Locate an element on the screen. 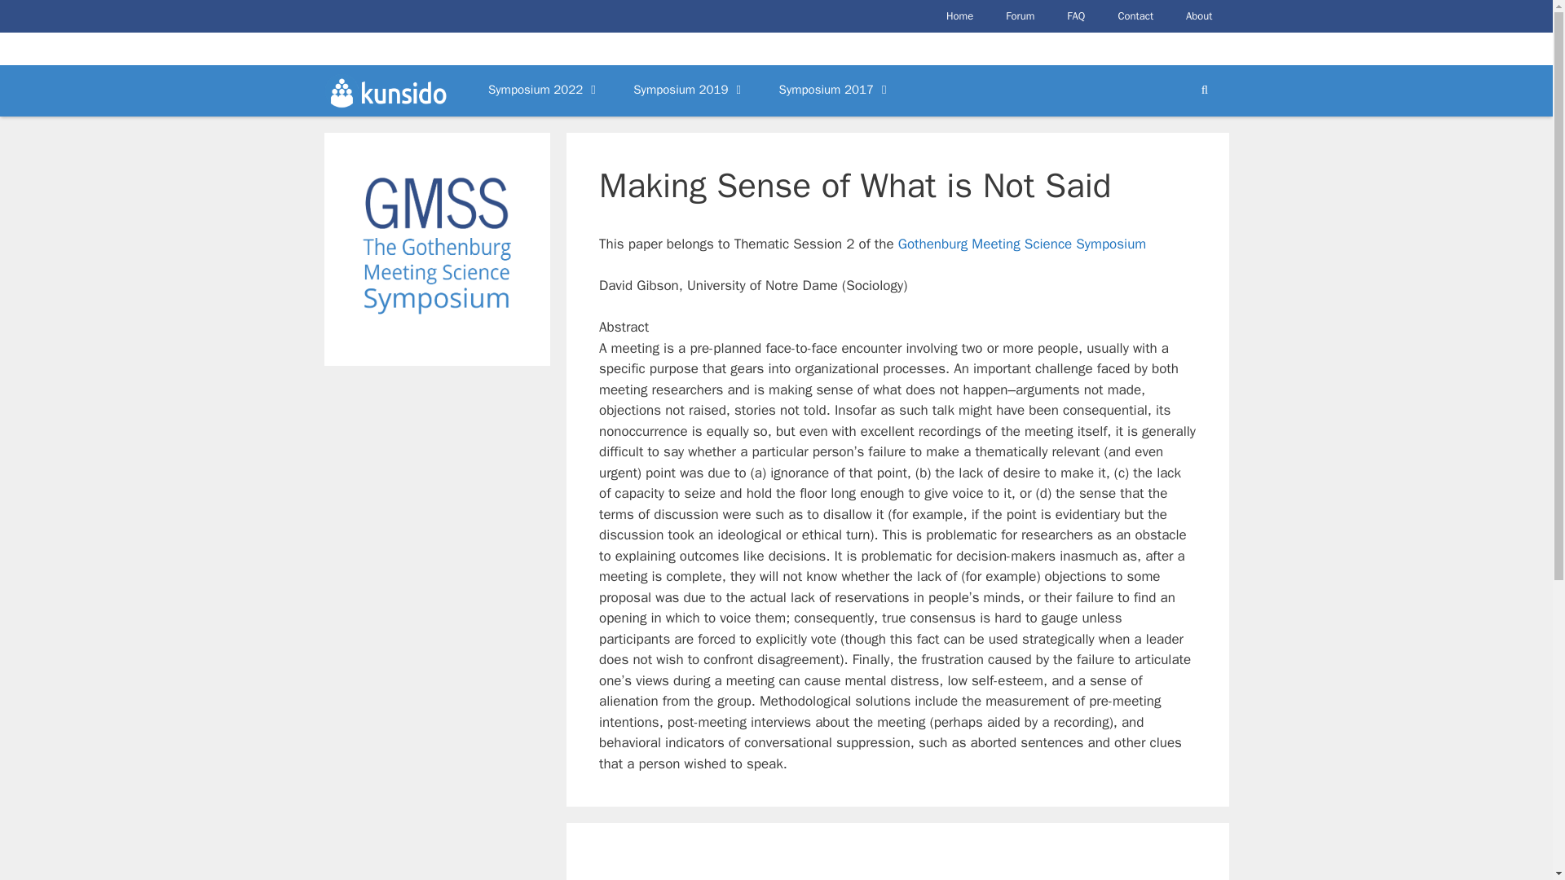  Kunsido is located at coordinates (386, 90).